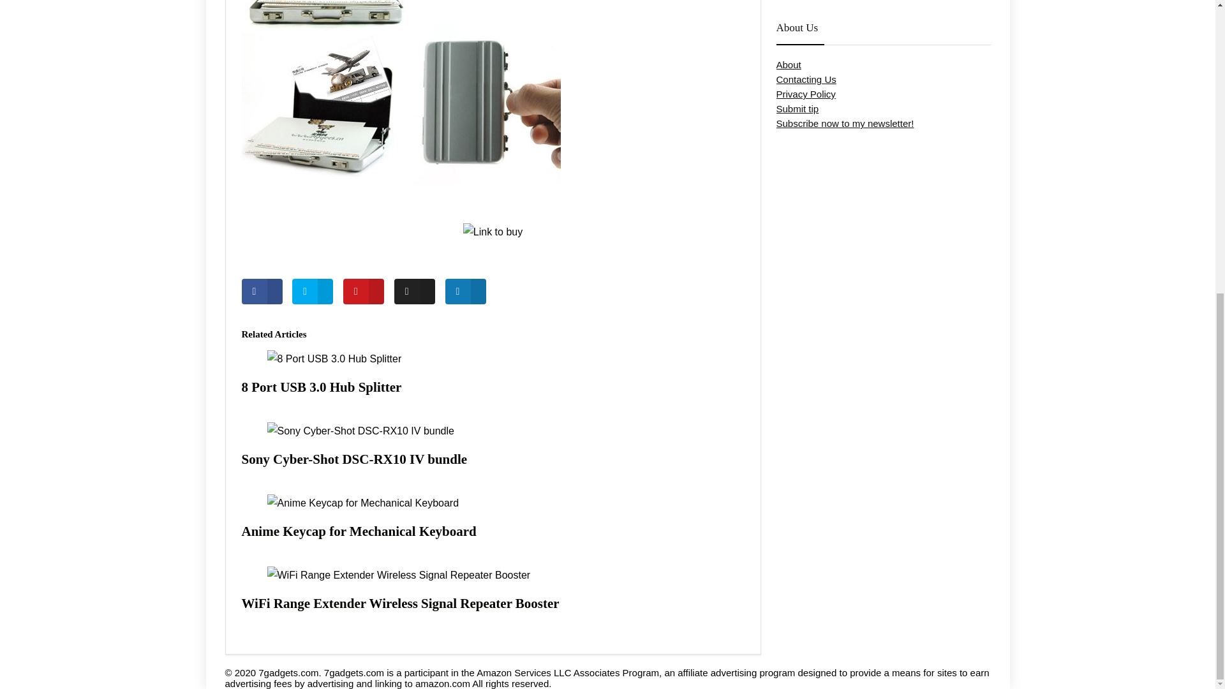 Image resolution: width=1225 pixels, height=689 pixels. What do you see at coordinates (805, 94) in the screenshot?
I see `Privacy Policy` at bounding box center [805, 94].